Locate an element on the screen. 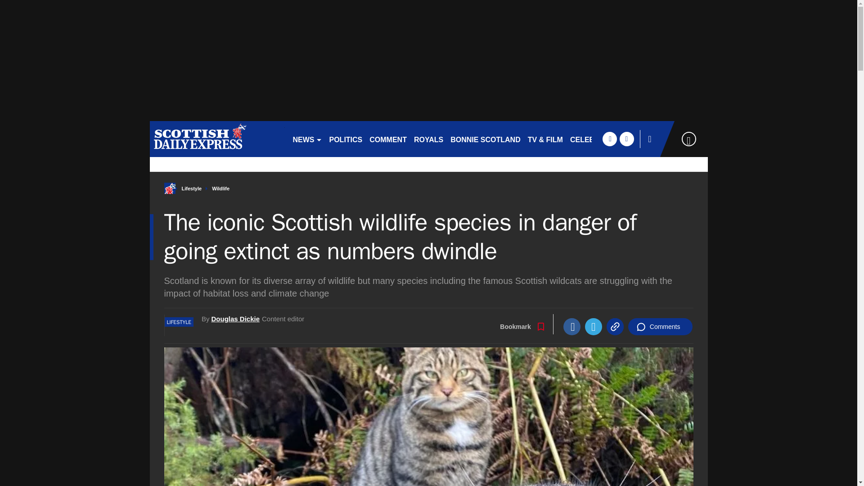 The height and width of the screenshot is (486, 864). facebook is located at coordinates (609, 139).